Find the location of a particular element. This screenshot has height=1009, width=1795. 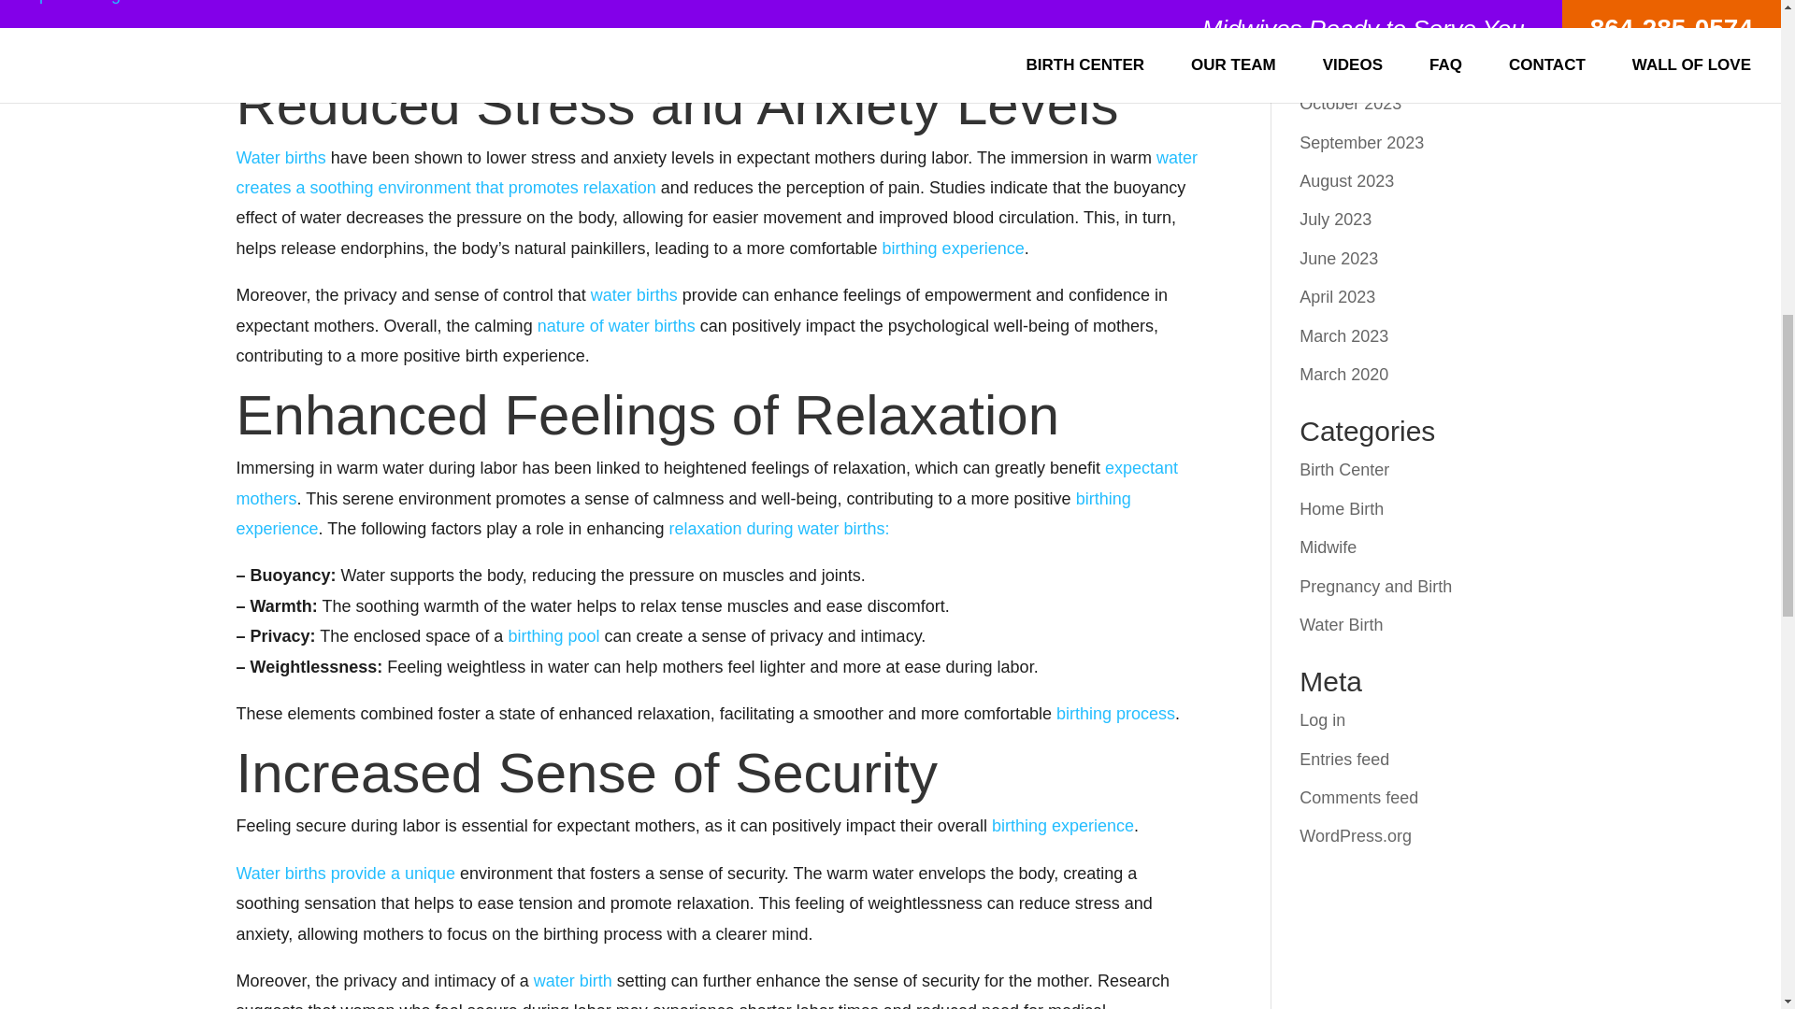

expectant mothers is located at coordinates (706, 483).